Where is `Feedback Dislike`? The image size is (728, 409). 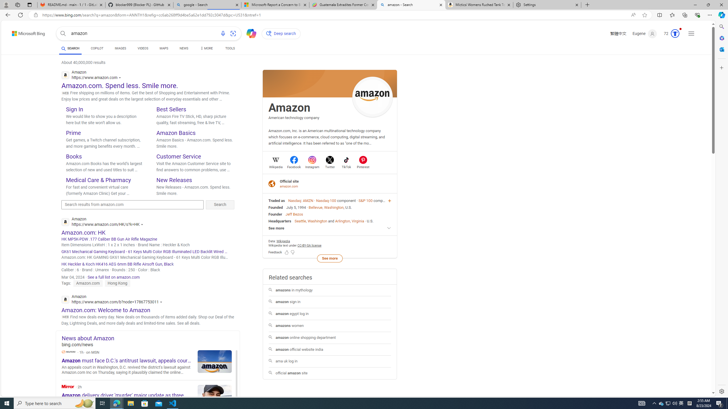
Feedback Dislike is located at coordinates (292, 252).